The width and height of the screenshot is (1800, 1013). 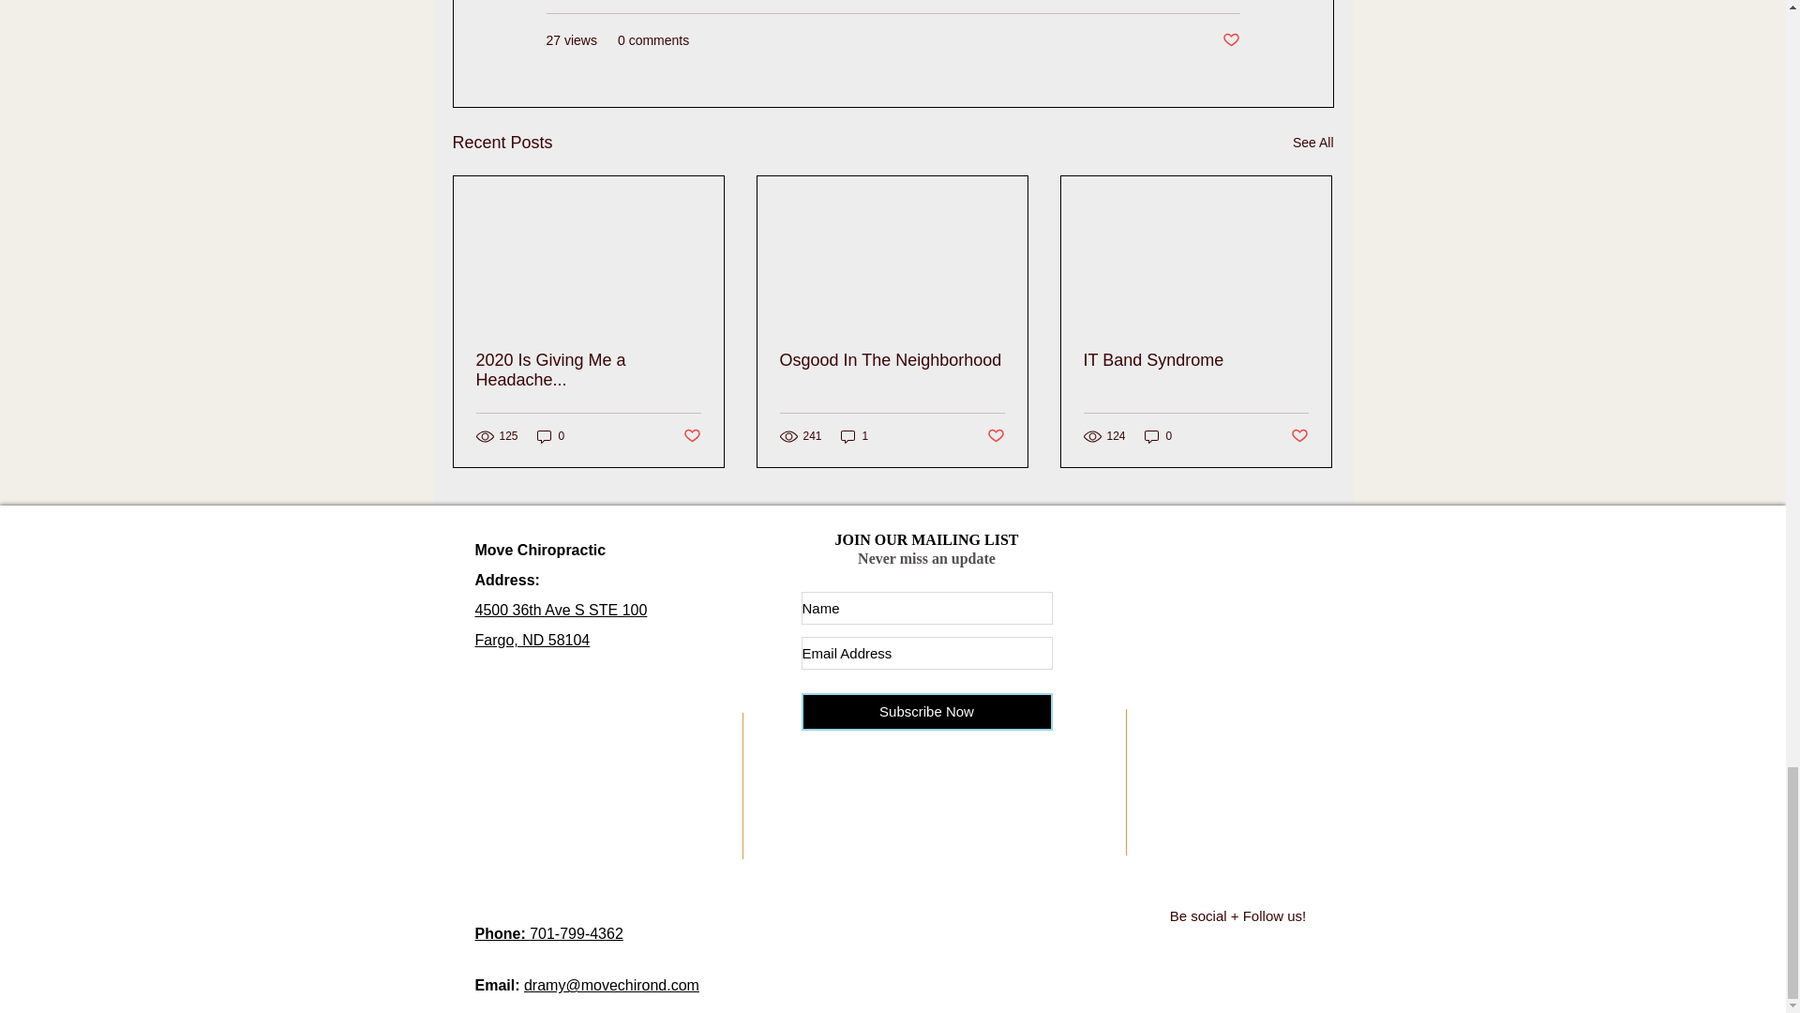 I want to click on 0, so click(x=926, y=711).